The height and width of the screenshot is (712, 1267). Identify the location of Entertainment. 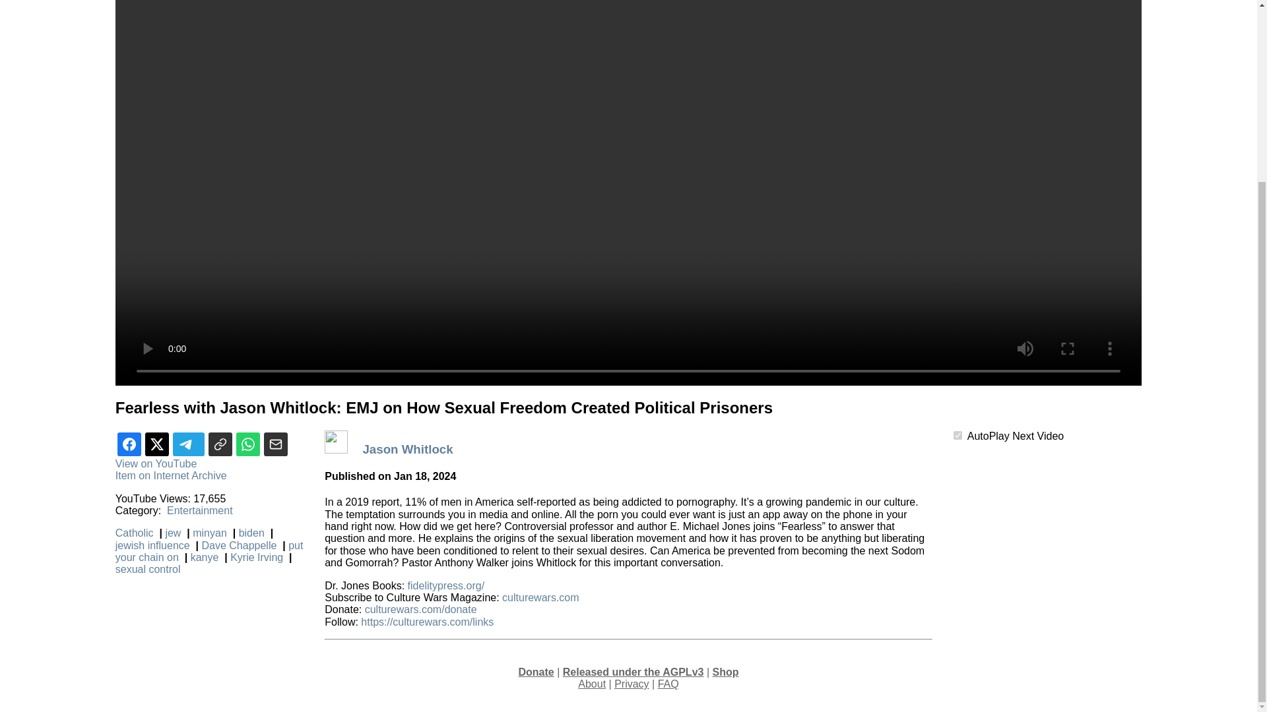
(200, 510).